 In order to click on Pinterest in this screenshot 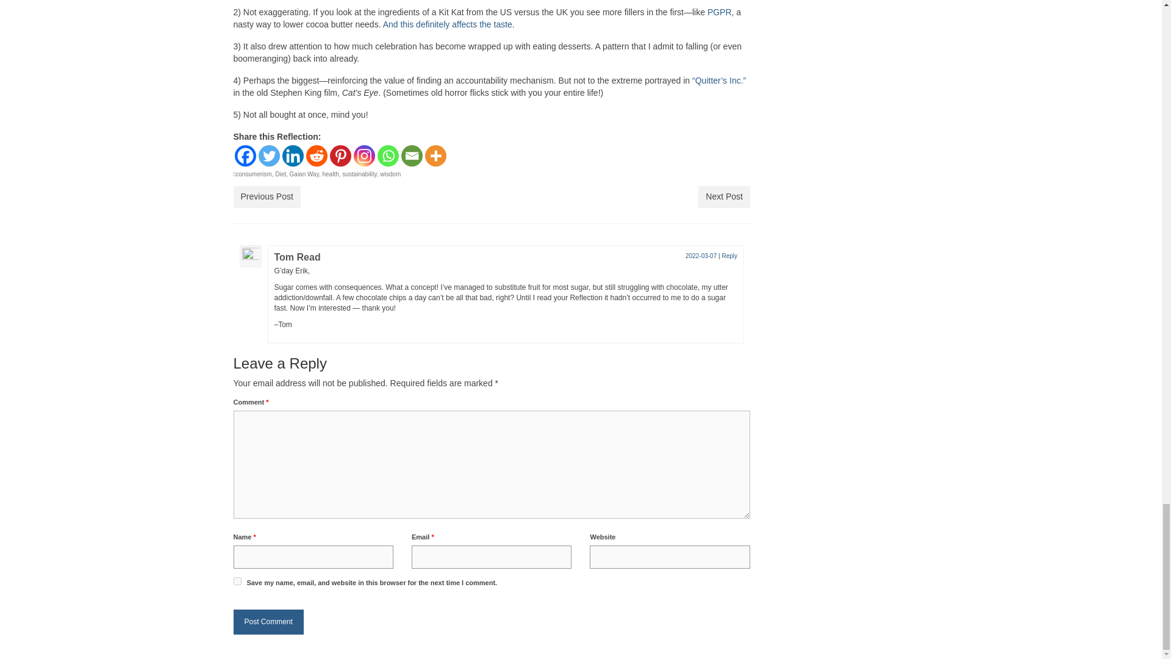, I will do `click(339, 156)`.